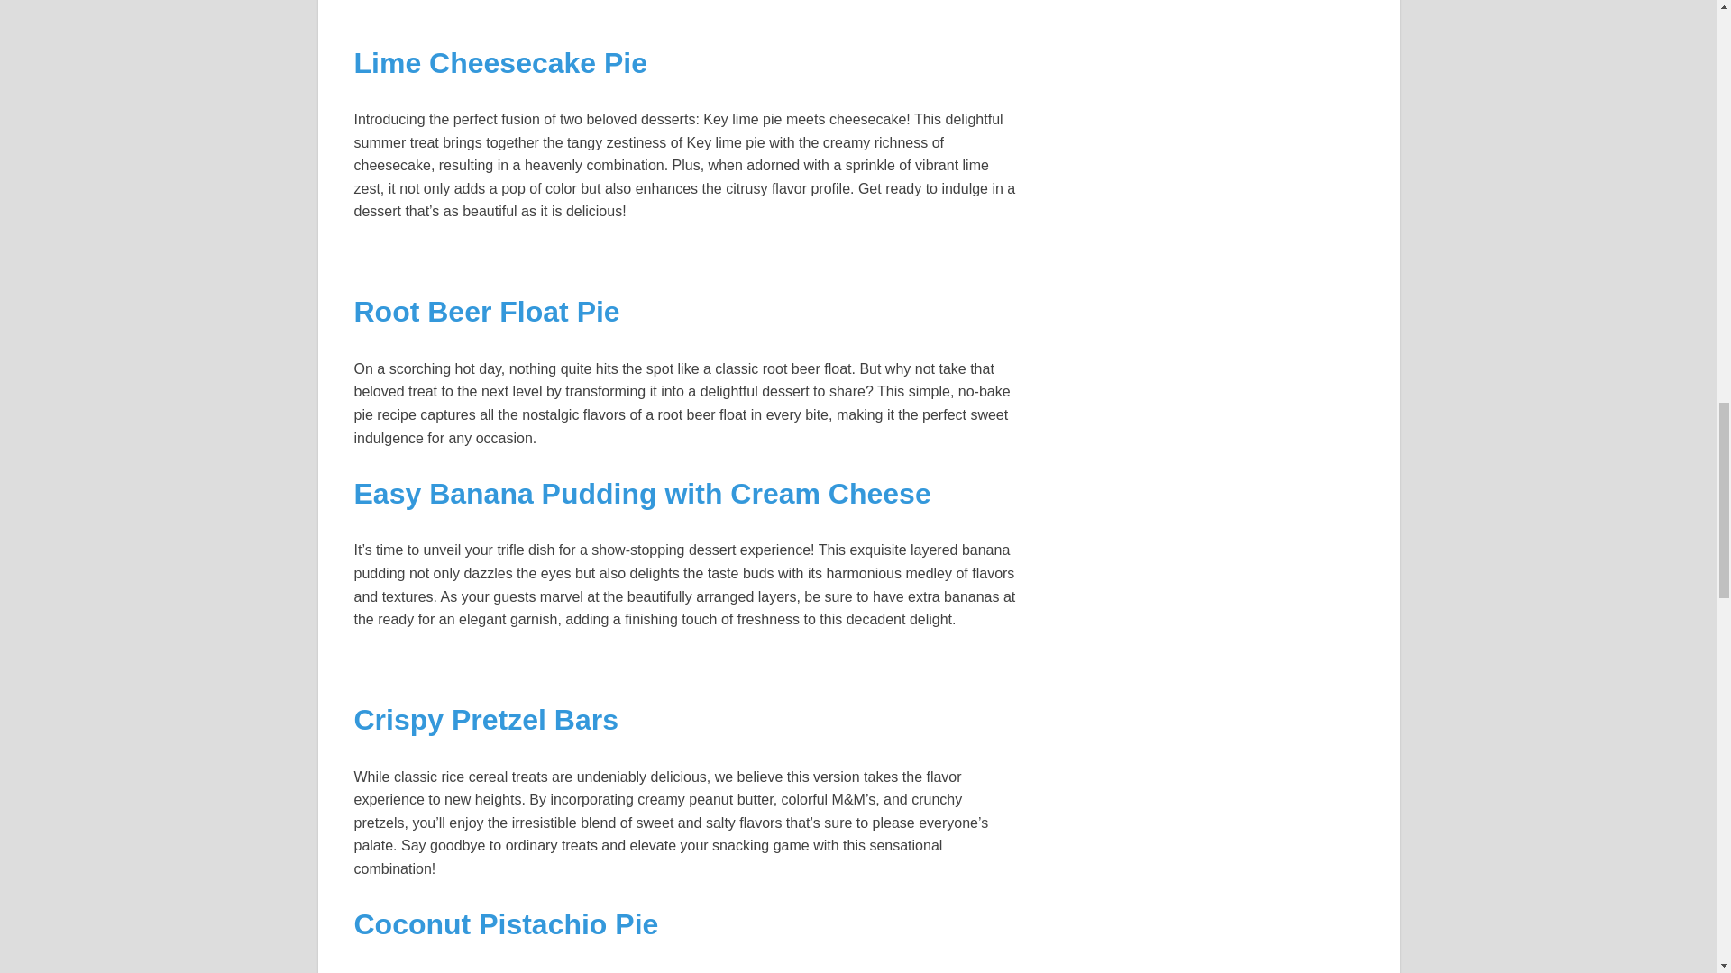  Describe the element at coordinates (486, 312) in the screenshot. I see `Root Beer Float Pie` at that location.